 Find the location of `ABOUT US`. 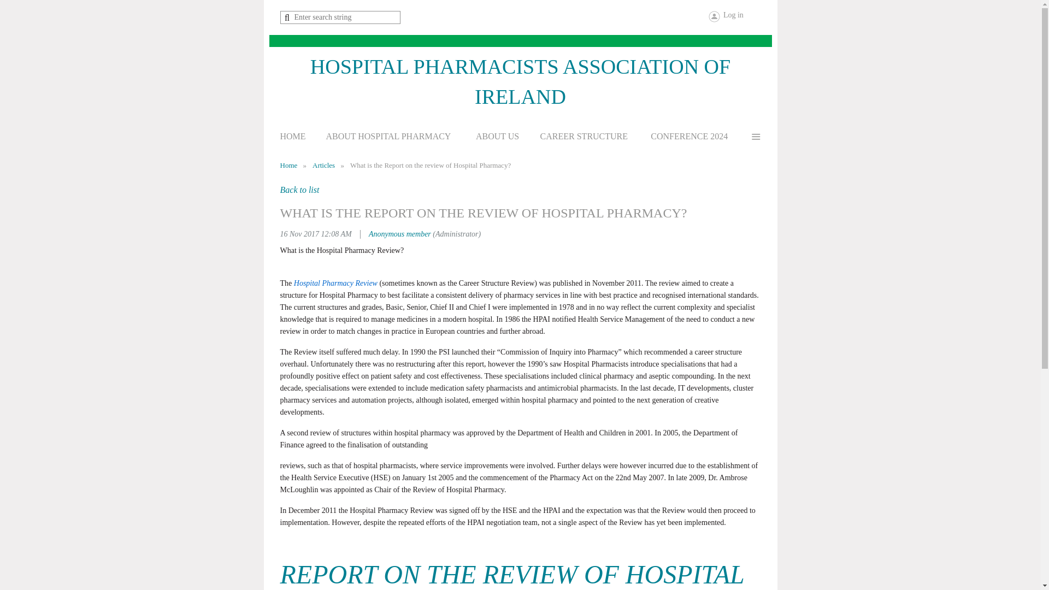

ABOUT US is located at coordinates (506, 140).